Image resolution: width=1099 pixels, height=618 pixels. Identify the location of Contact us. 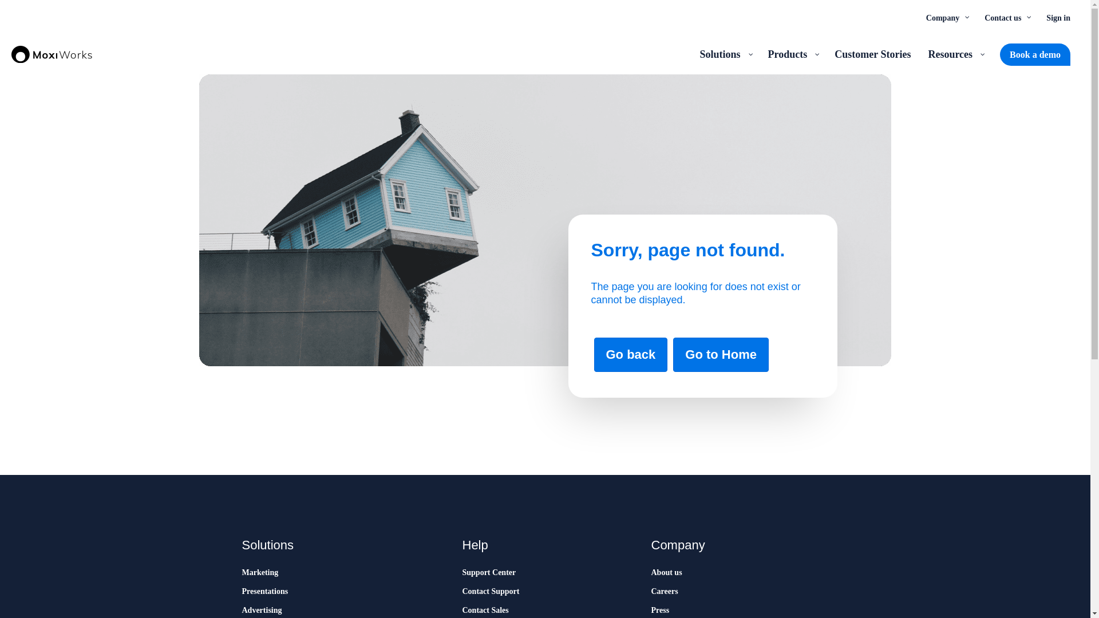
(1006, 17).